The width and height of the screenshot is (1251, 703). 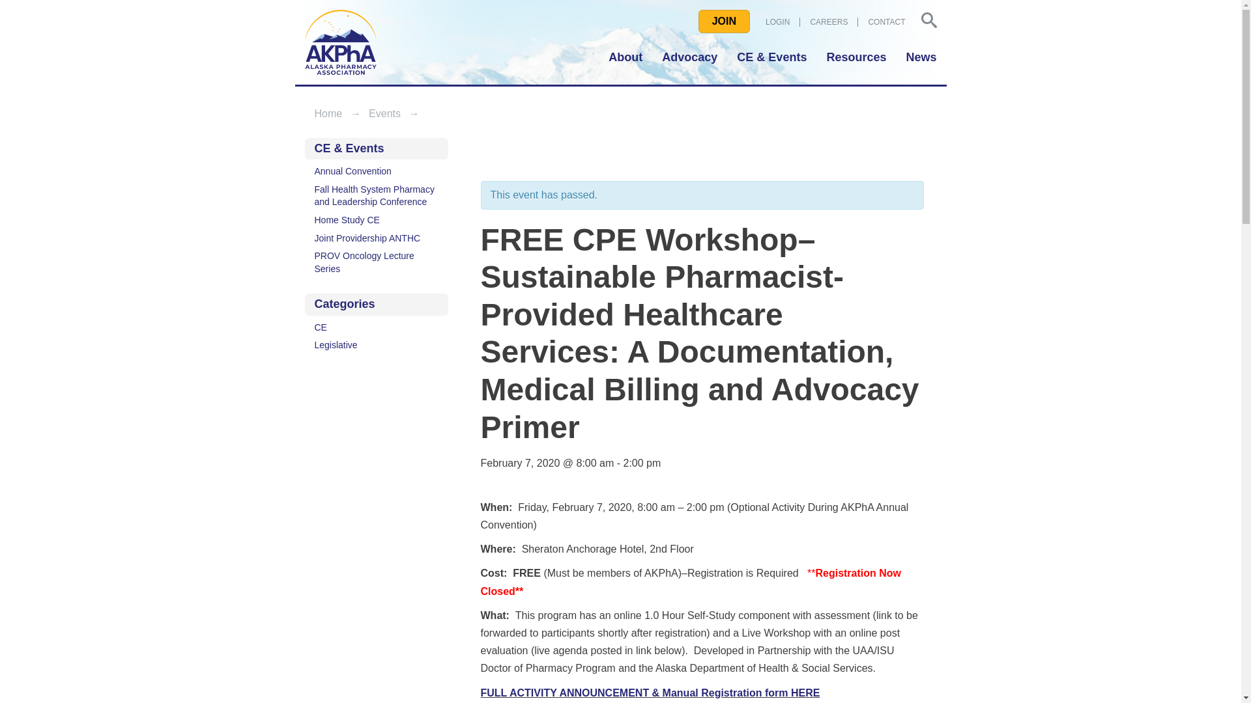 I want to click on Annual Convention, so click(x=377, y=171).